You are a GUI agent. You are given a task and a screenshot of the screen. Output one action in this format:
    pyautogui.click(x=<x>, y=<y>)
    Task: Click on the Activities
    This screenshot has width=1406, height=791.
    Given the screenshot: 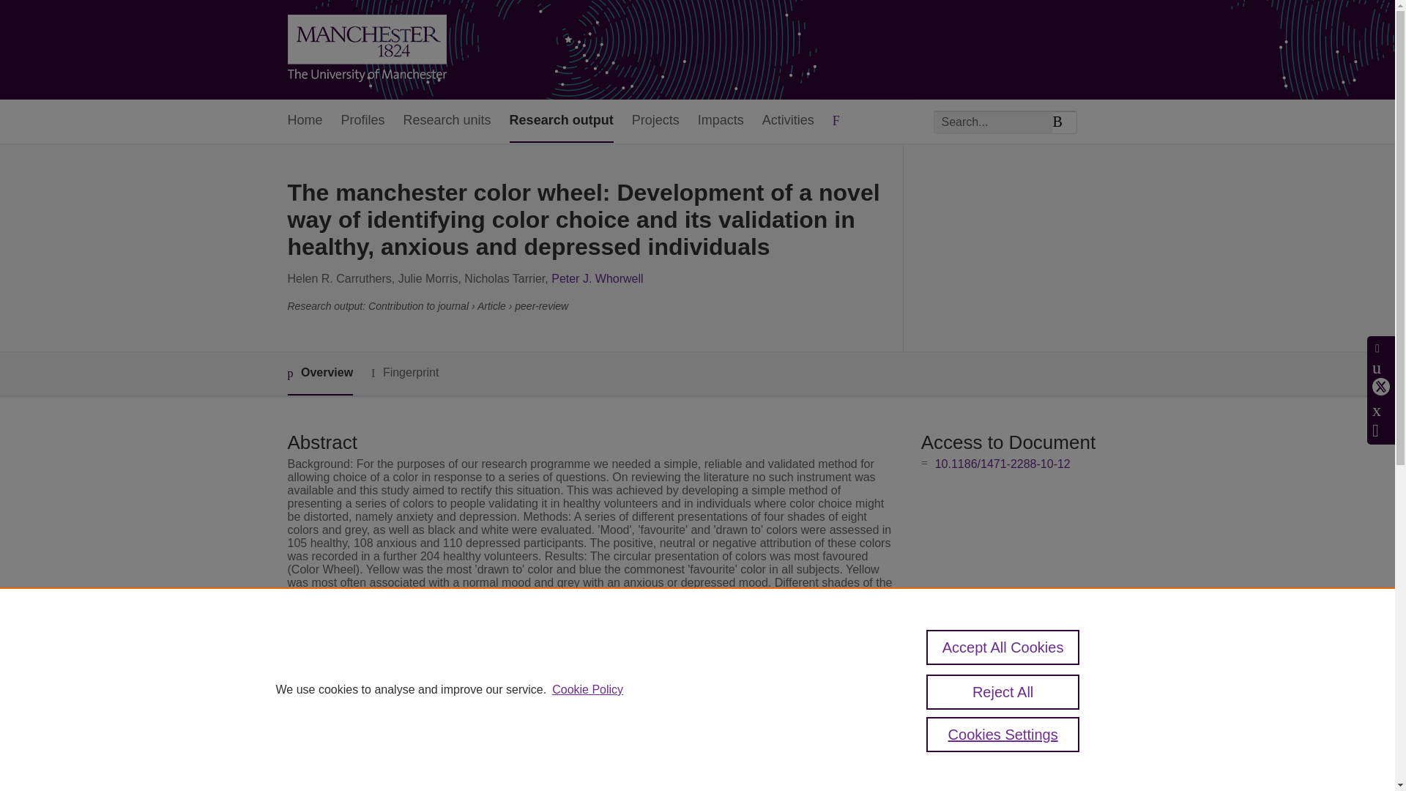 What is the action you would take?
    pyautogui.click(x=788, y=122)
    